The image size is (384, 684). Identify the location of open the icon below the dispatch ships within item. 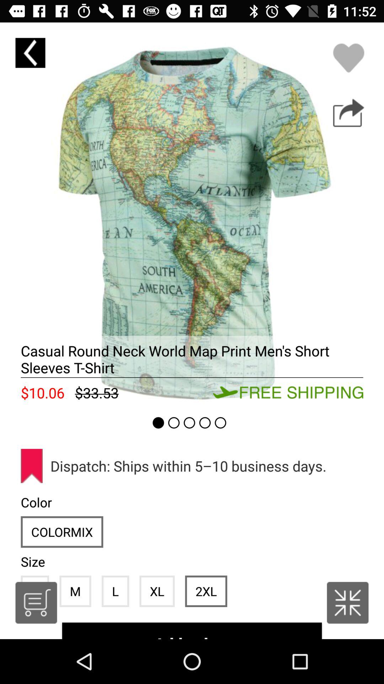
(157, 591).